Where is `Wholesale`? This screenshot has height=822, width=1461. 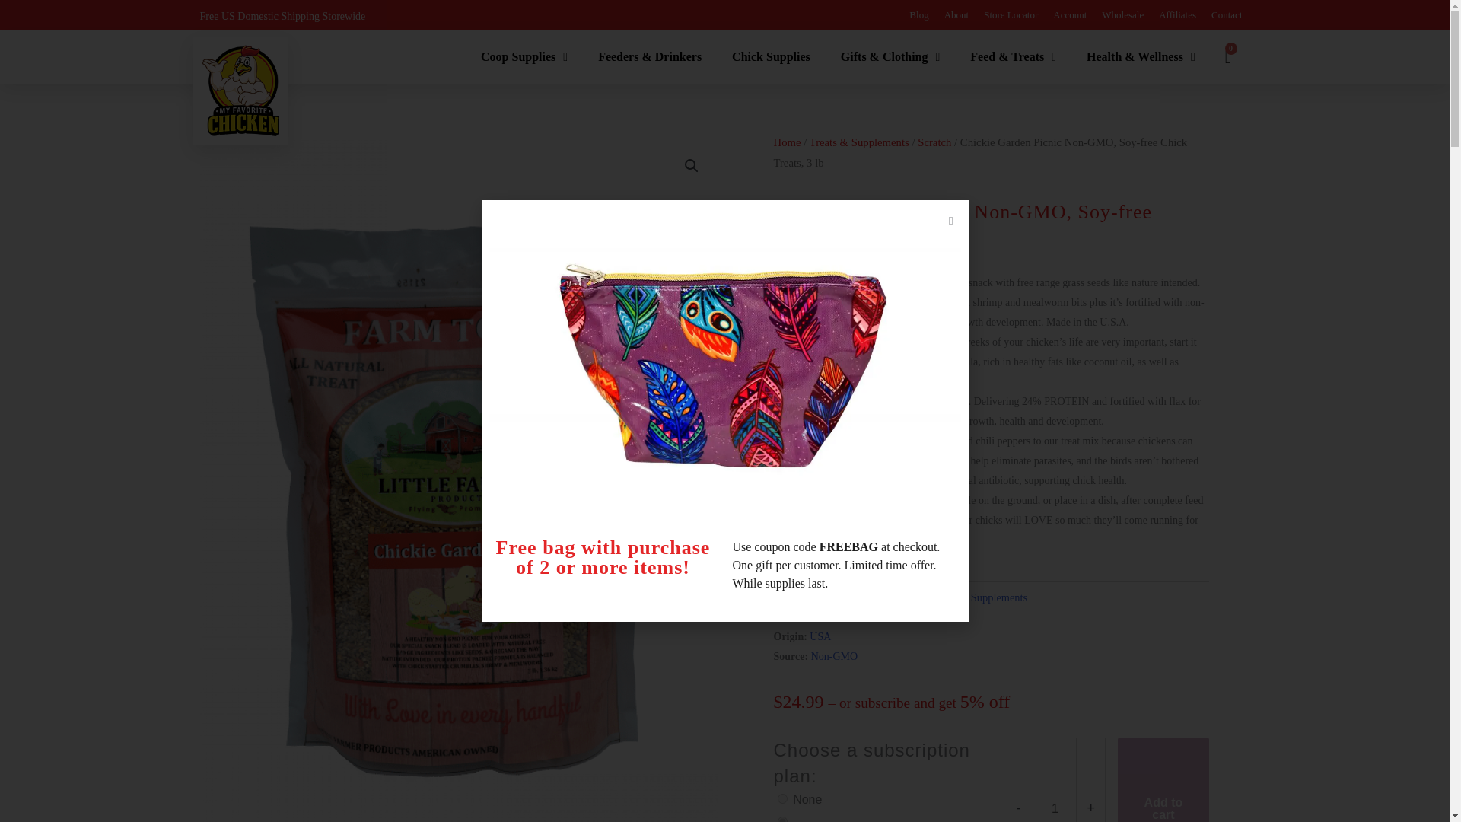 Wholesale is located at coordinates (1122, 15).